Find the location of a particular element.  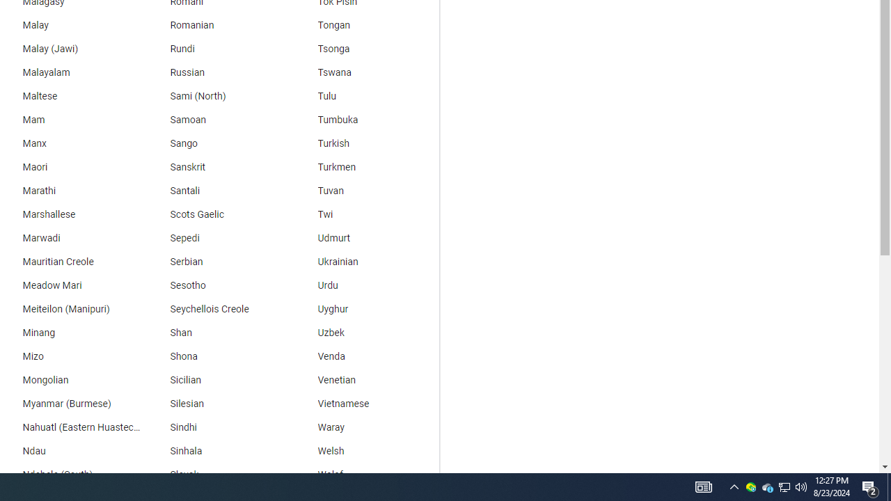

Seychellois Creole is located at coordinates (217, 309).